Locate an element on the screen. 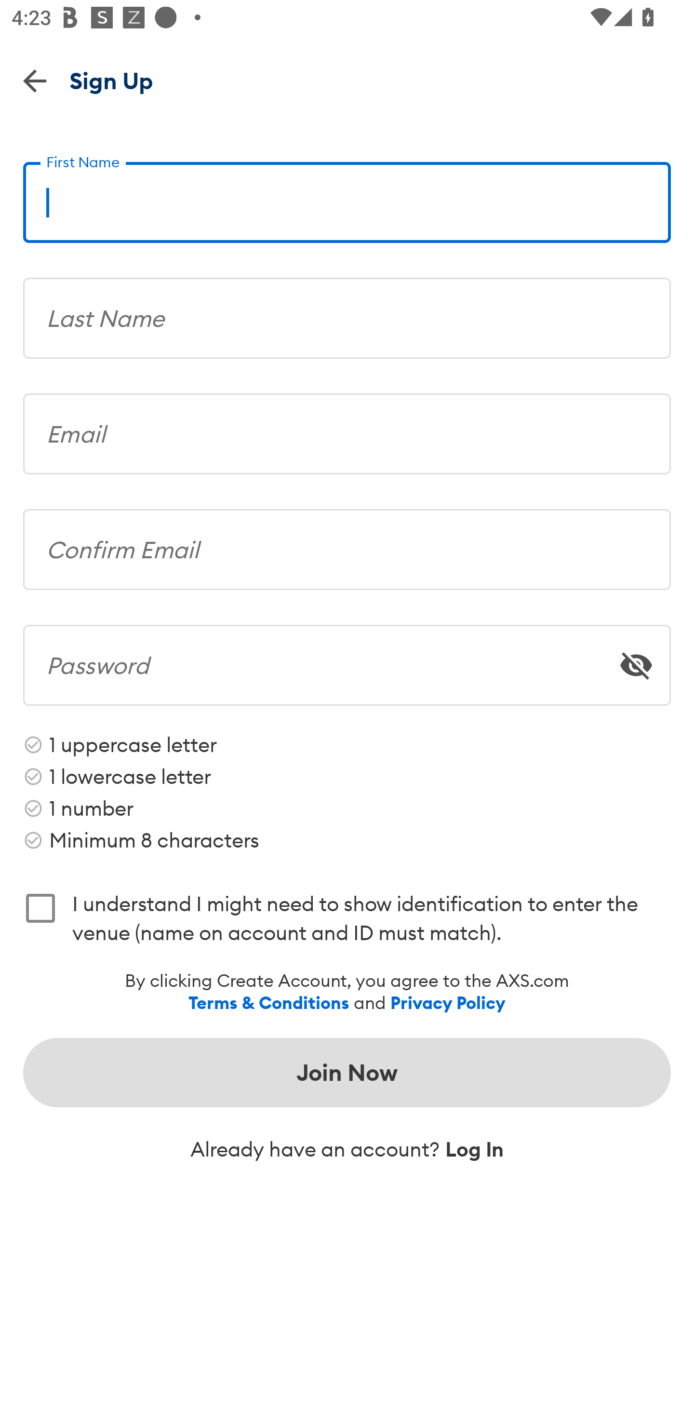 Image resolution: width=694 pixels, height=1427 pixels. Privacy Policy is located at coordinates (447, 1003).